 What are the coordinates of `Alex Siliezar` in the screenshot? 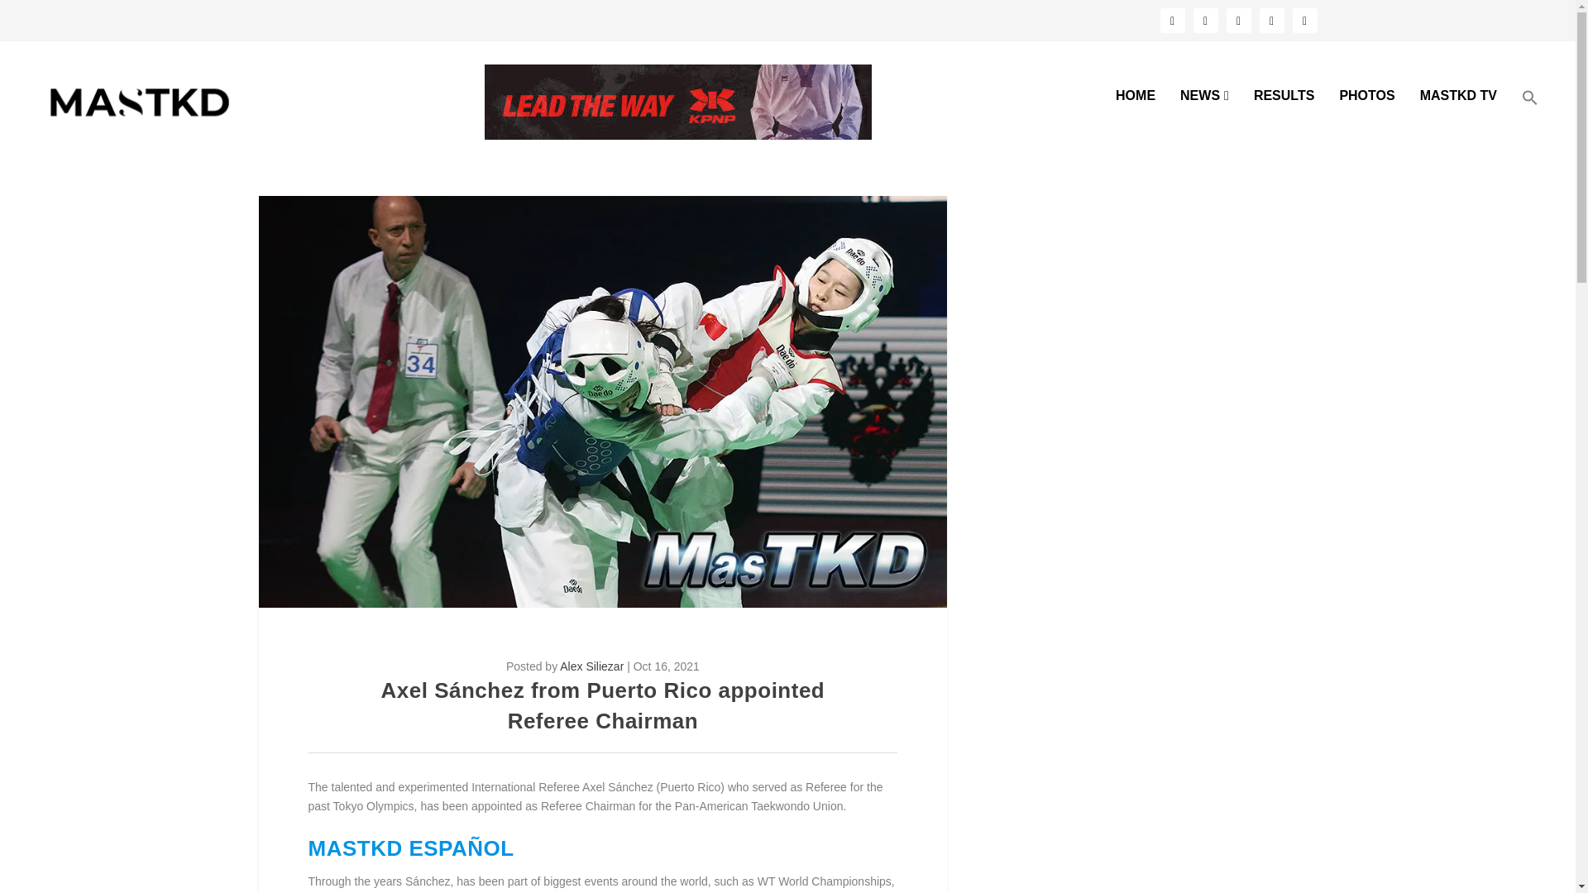 It's located at (592, 666).